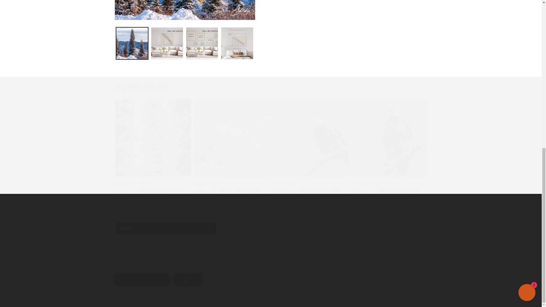 This screenshot has height=307, width=546. I want to click on Shopify online store chat, so click(270, 222).